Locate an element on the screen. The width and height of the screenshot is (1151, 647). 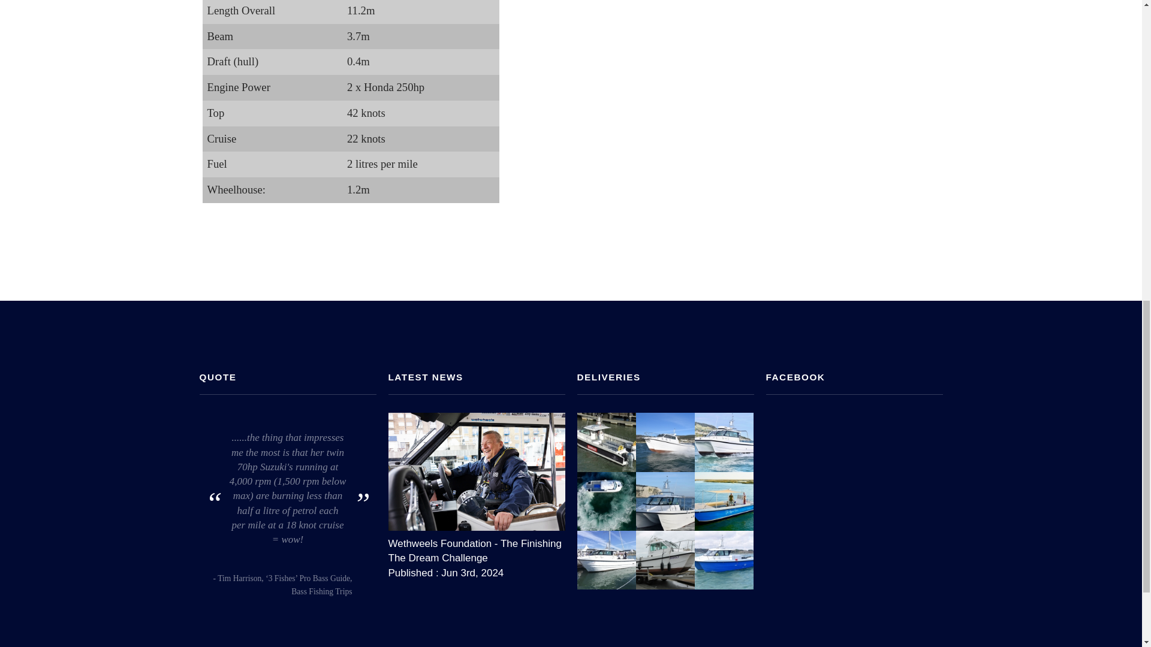
Wethweels Foundation - The Finishing The Dream Challenge is located at coordinates (477, 548).